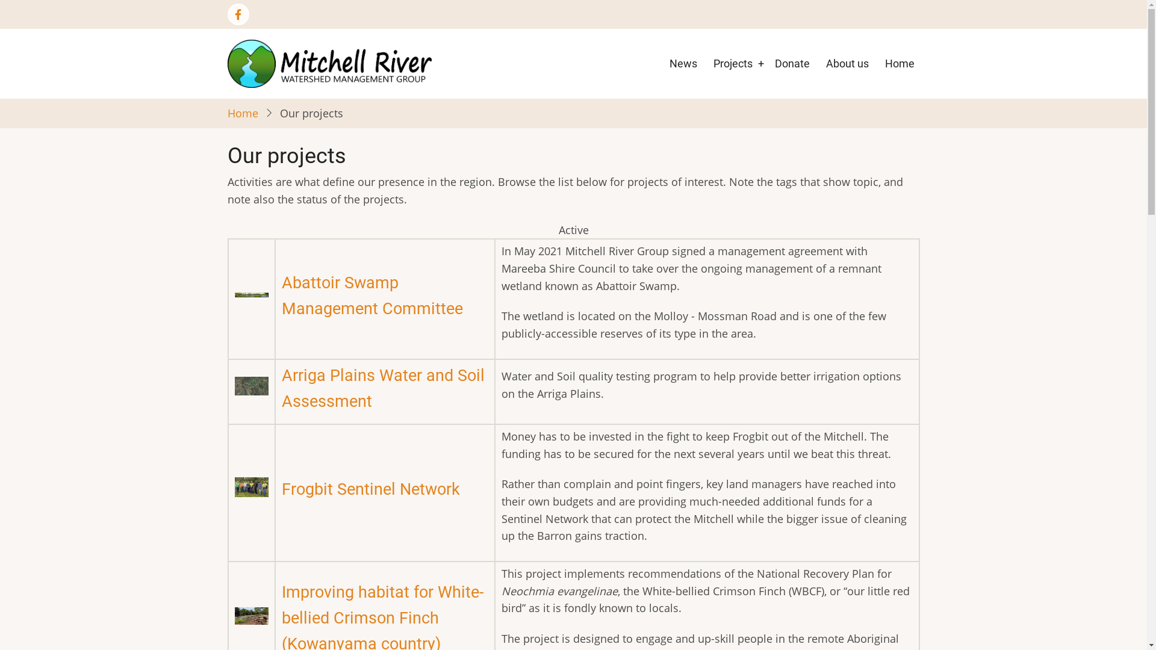  I want to click on Arriga Plains Water and Soil Assessment, so click(383, 389).